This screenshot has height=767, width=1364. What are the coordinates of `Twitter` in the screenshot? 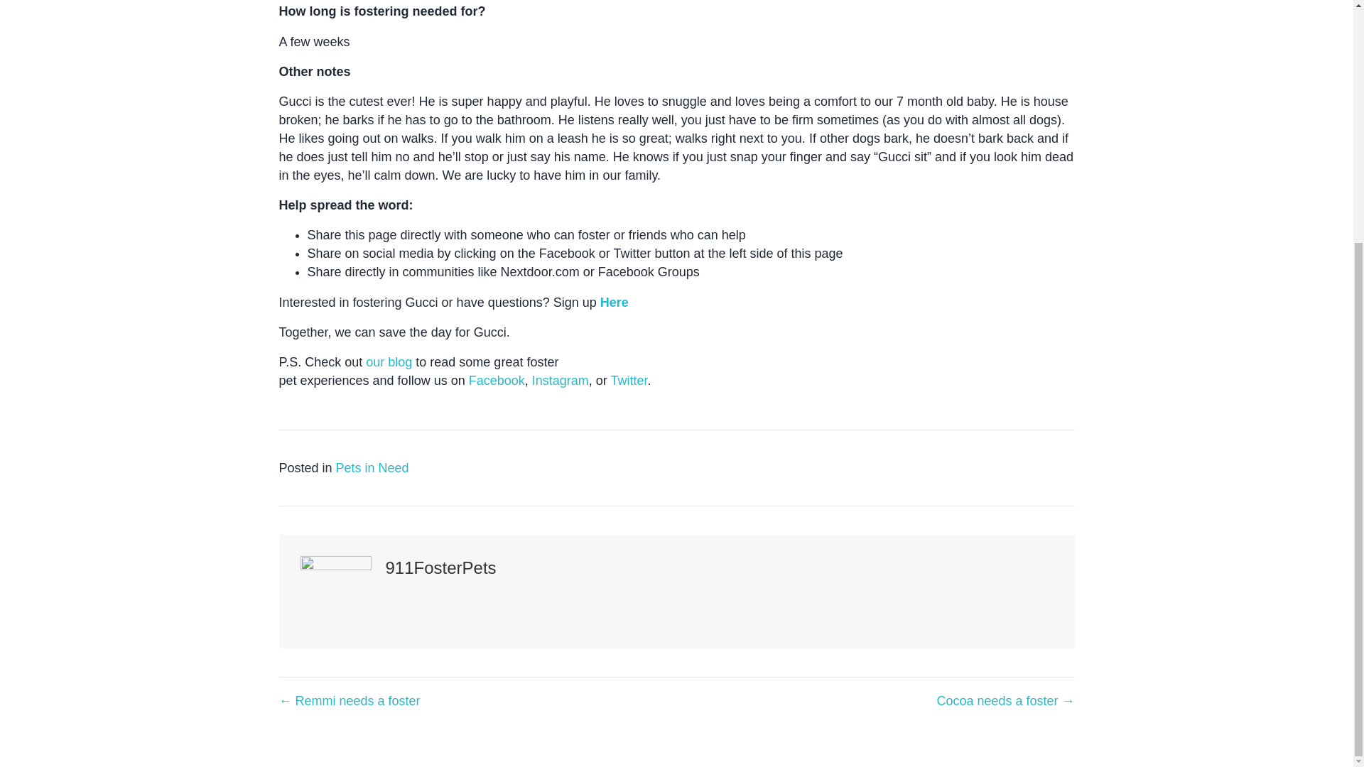 It's located at (628, 381).